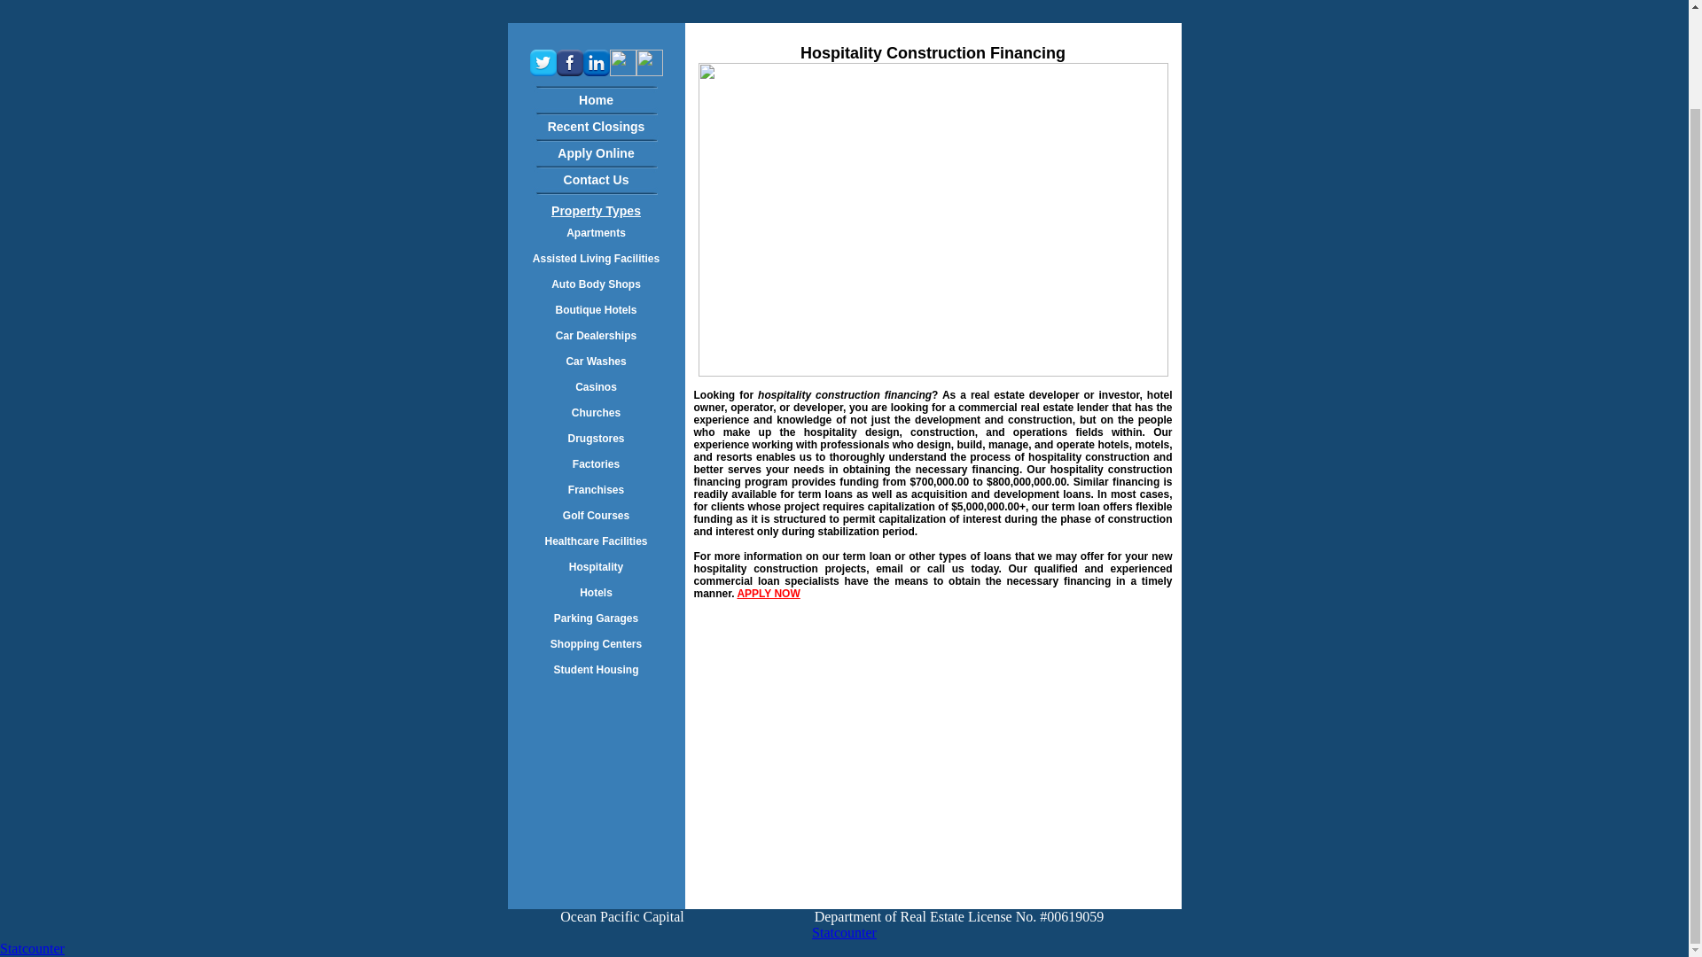 The height and width of the screenshot is (957, 1702). I want to click on Golf Courses, so click(596, 515).